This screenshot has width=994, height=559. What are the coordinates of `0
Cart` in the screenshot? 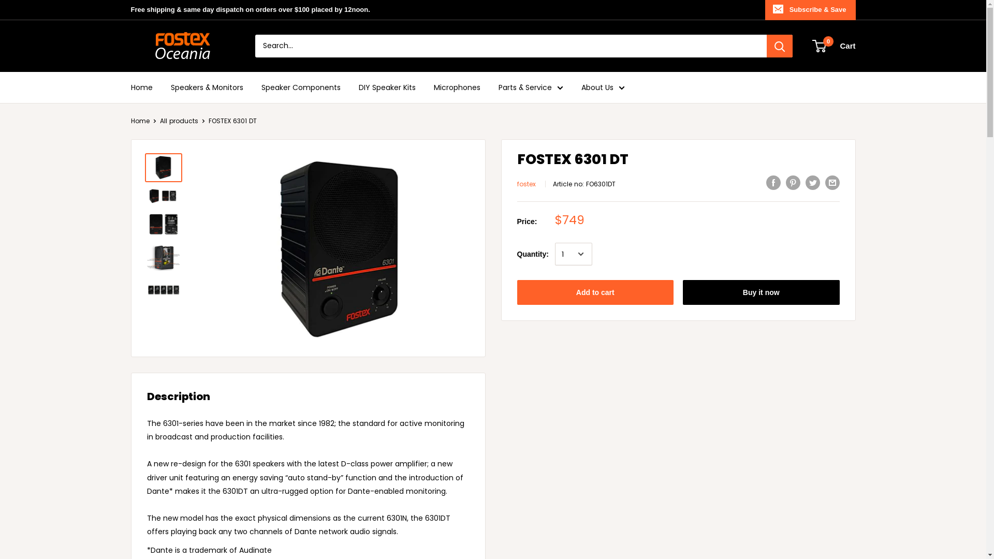 It's located at (835, 46).